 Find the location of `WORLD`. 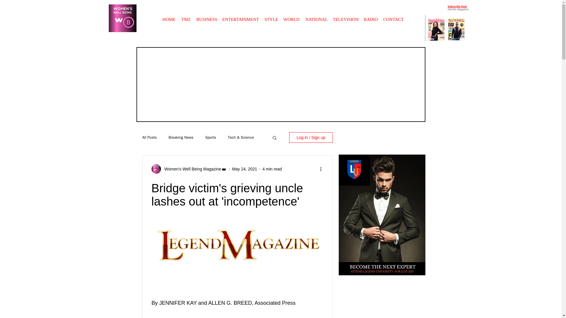

WORLD is located at coordinates (291, 16).